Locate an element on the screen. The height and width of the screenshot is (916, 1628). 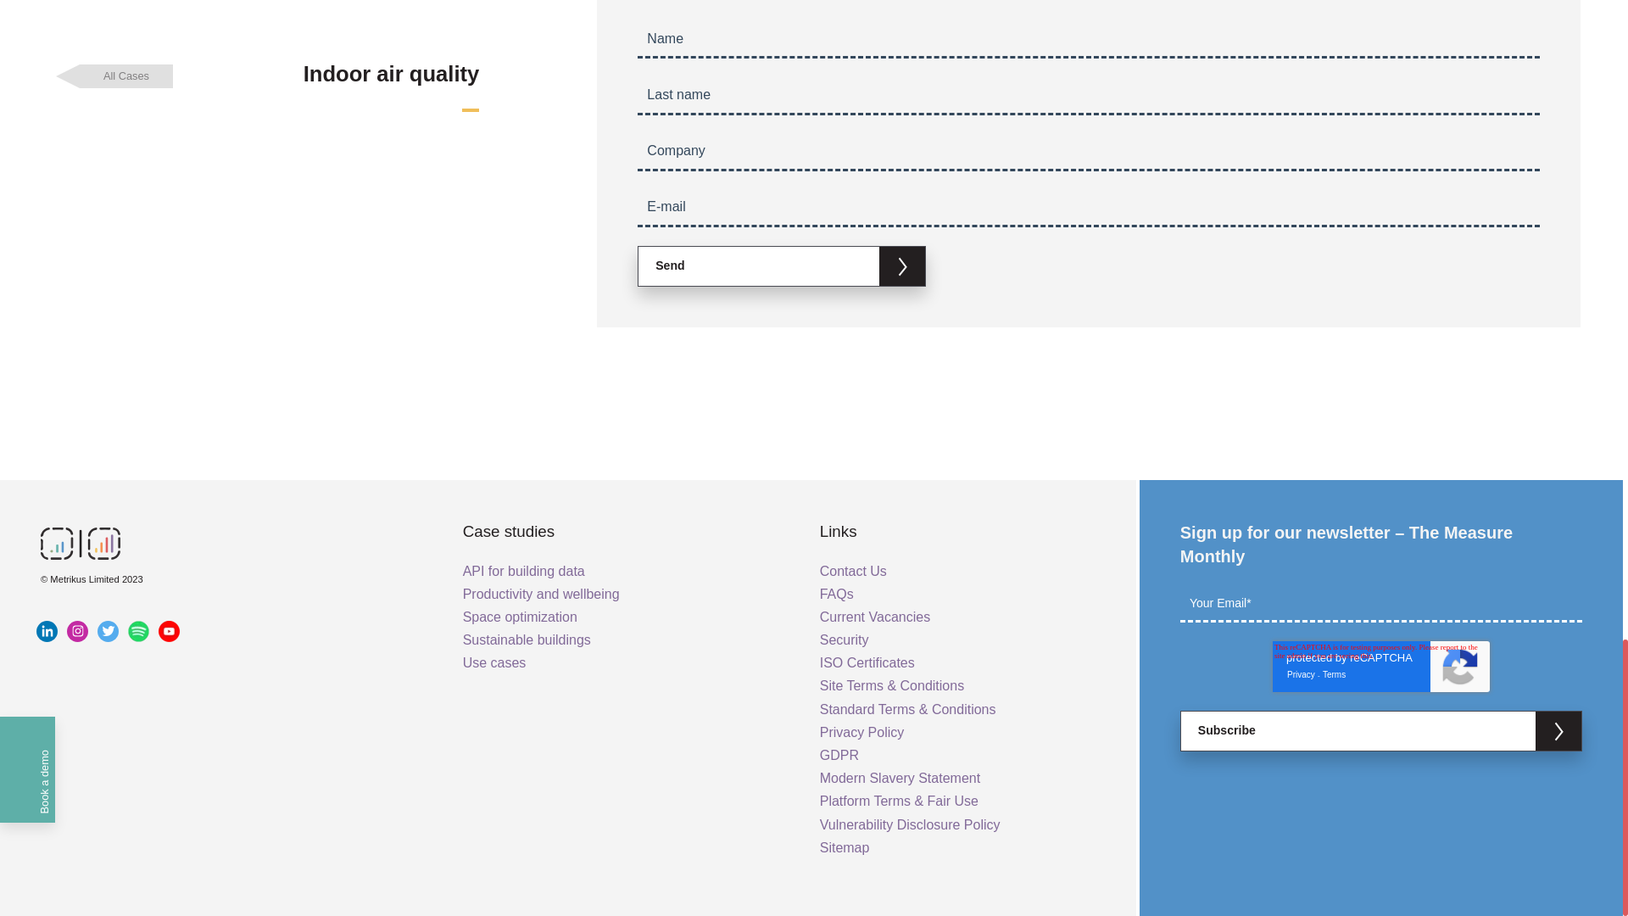
Use cases is located at coordinates (493, 662).